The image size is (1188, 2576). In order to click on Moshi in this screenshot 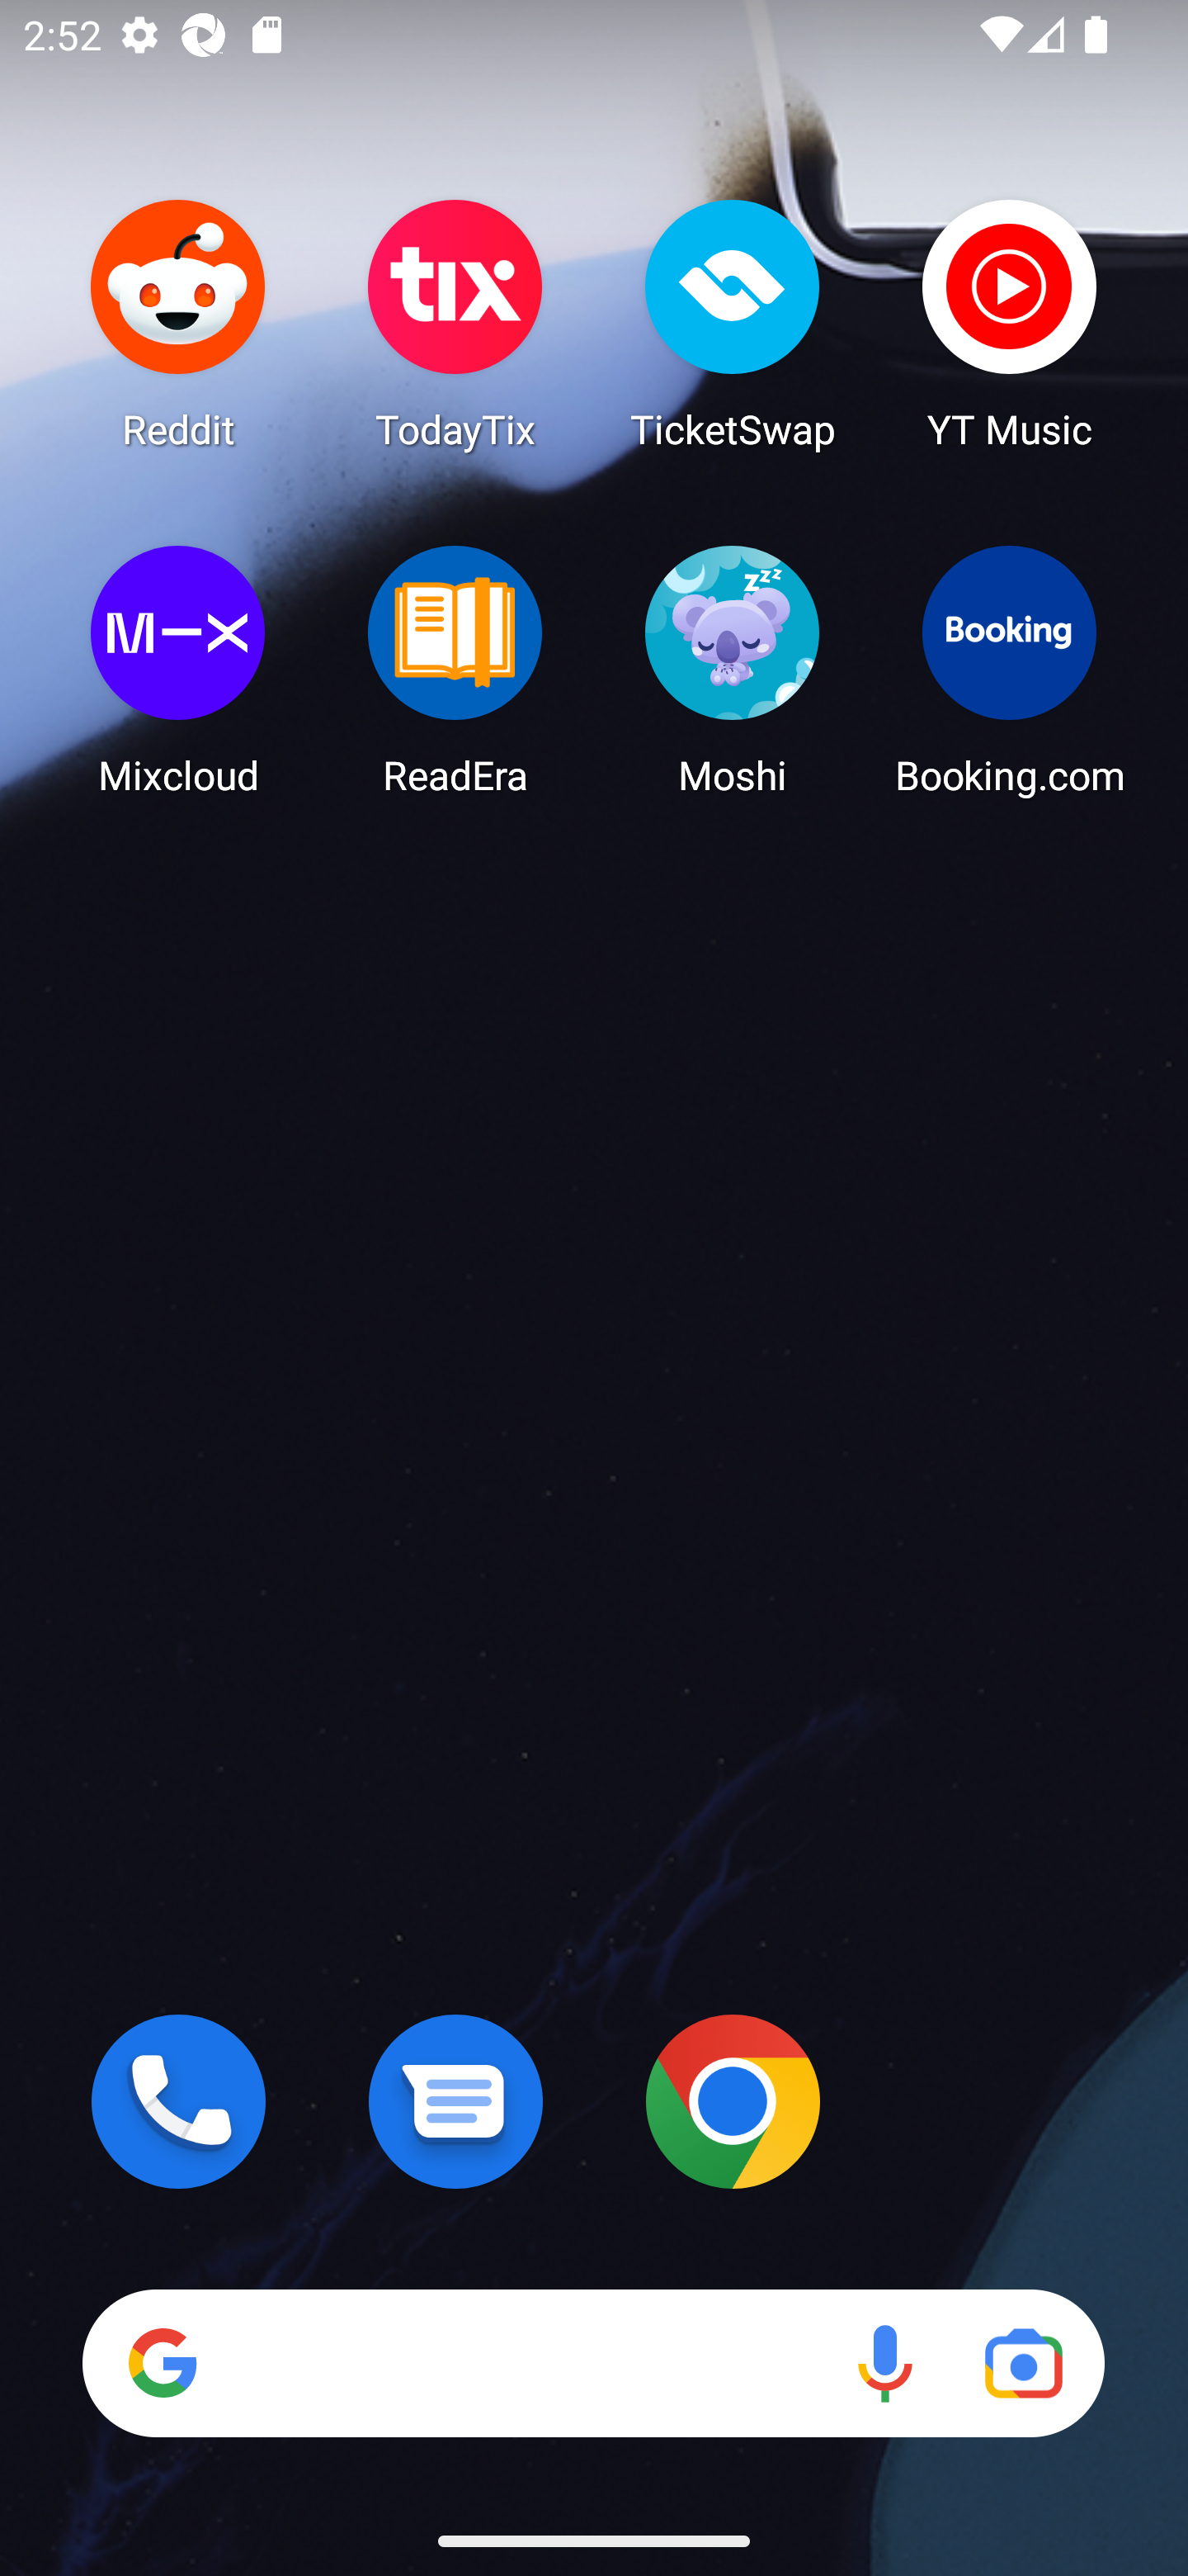, I will do `click(733, 670)`.